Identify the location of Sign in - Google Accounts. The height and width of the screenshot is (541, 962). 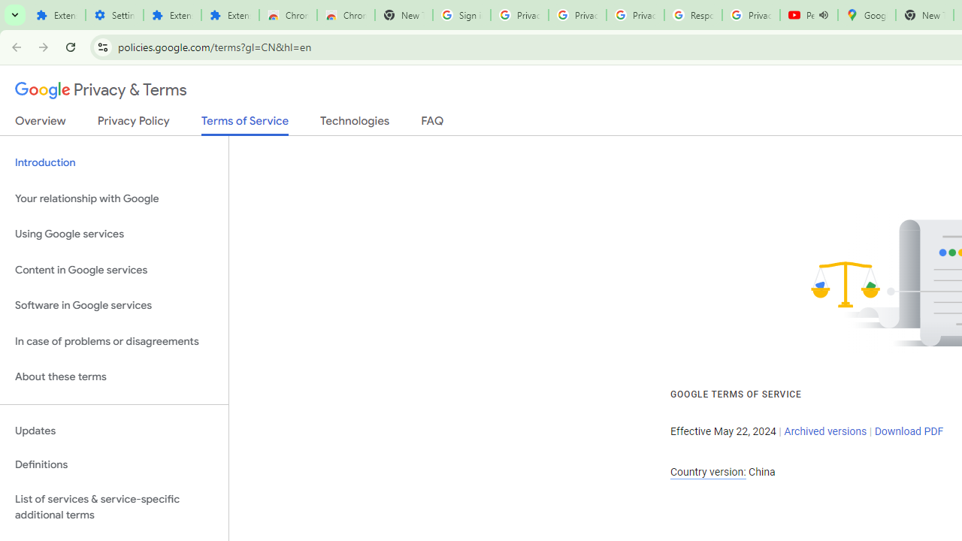
(461, 15).